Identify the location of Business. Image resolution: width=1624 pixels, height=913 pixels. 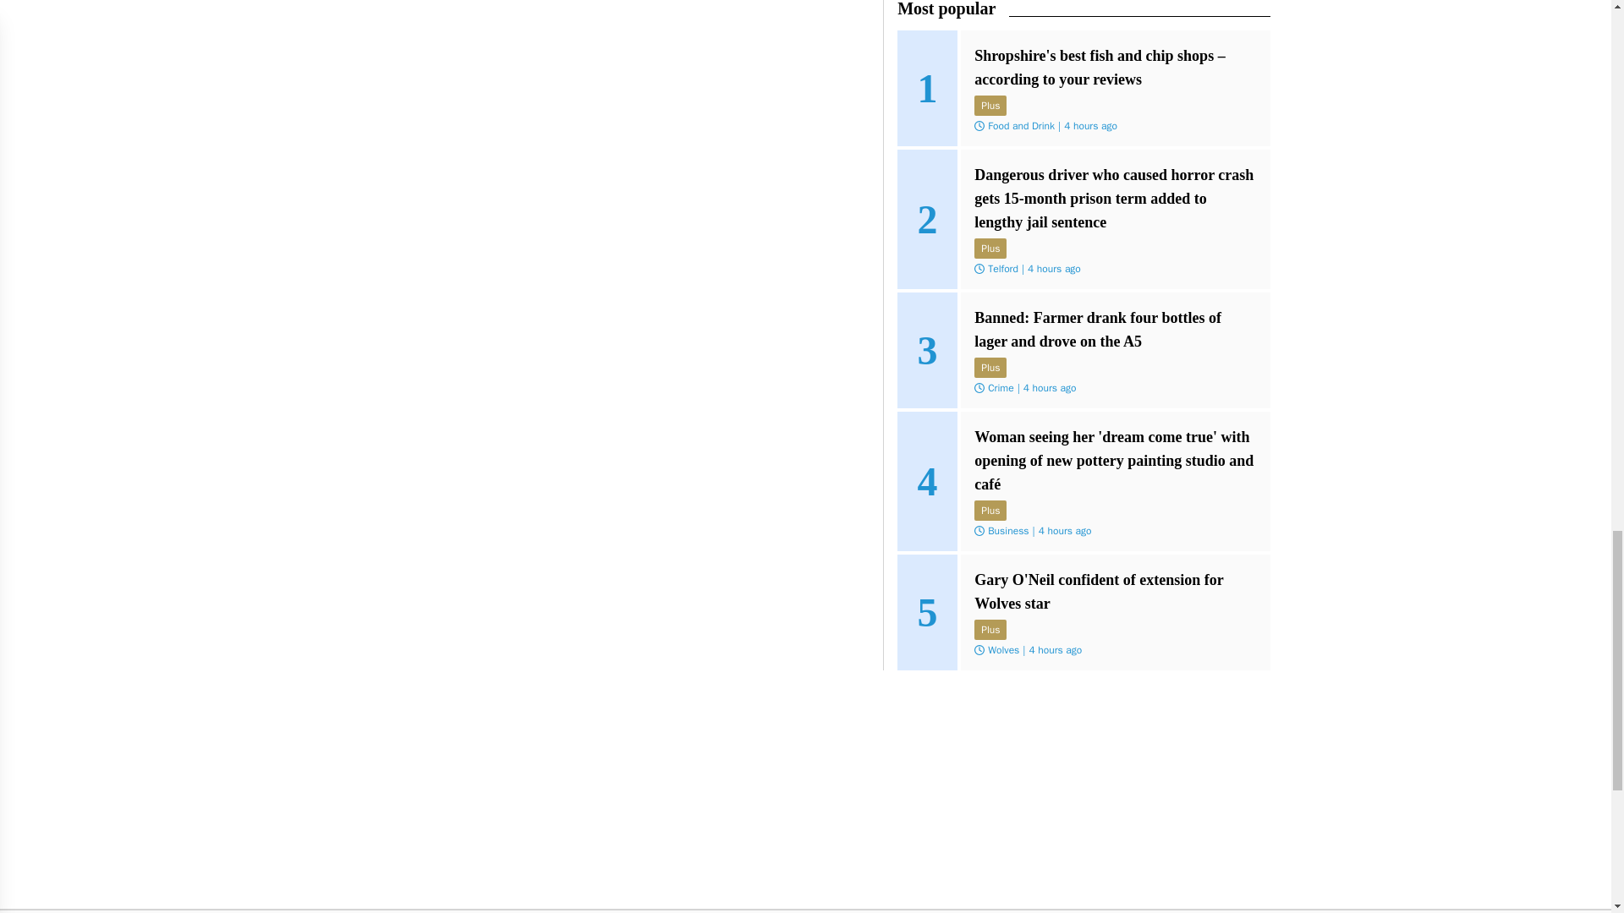
(1007, 531).